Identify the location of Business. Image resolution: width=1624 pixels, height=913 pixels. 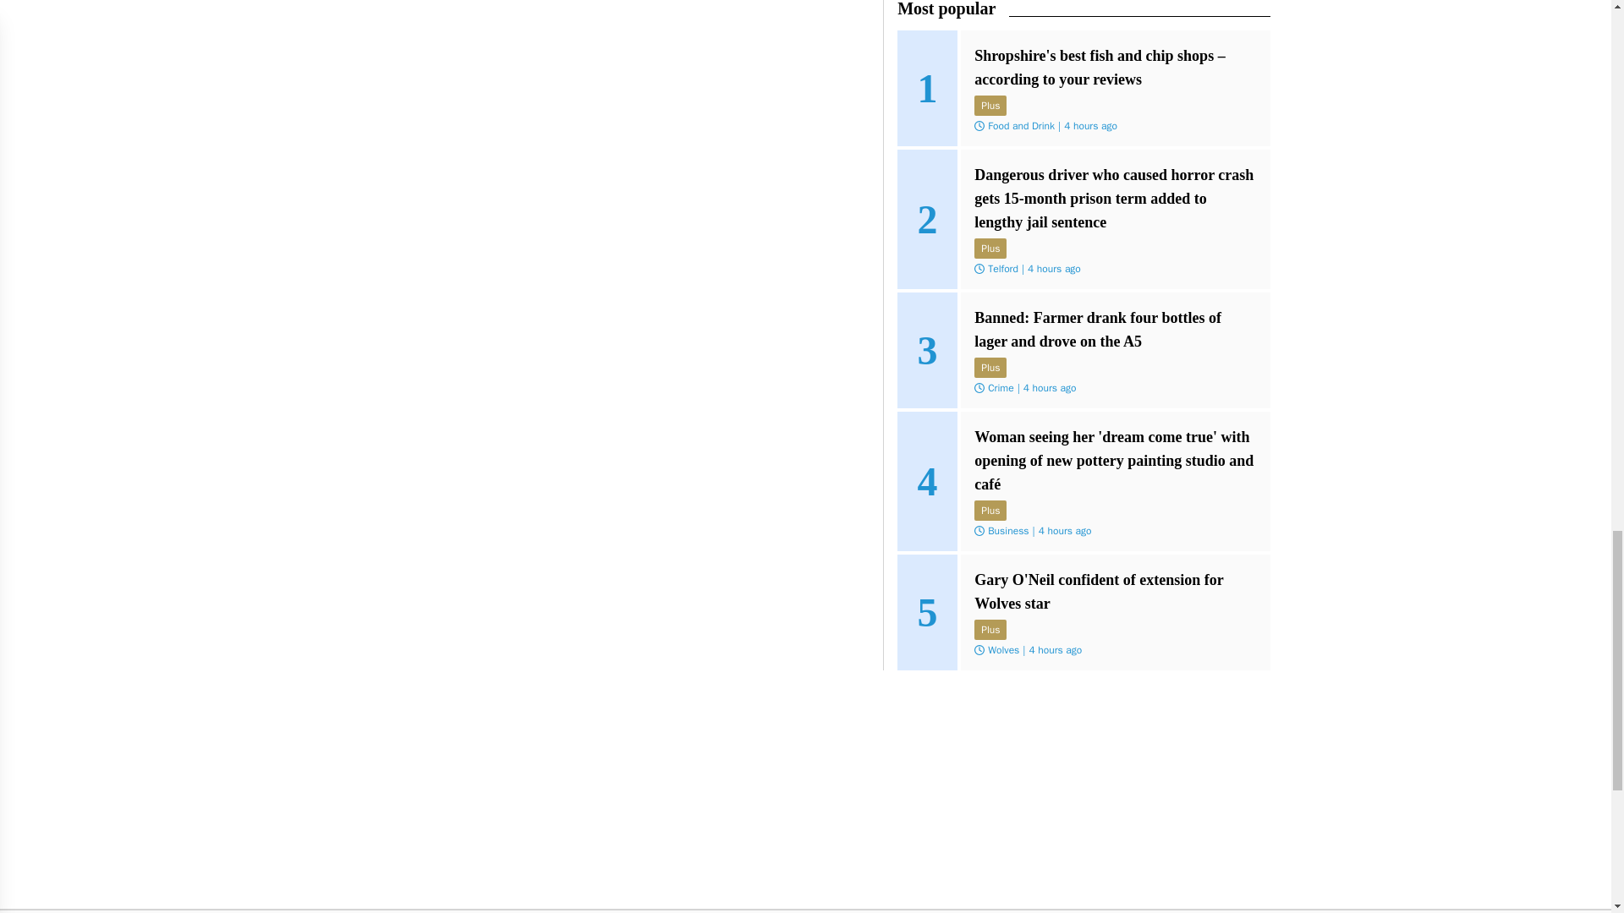
(1007, 531).